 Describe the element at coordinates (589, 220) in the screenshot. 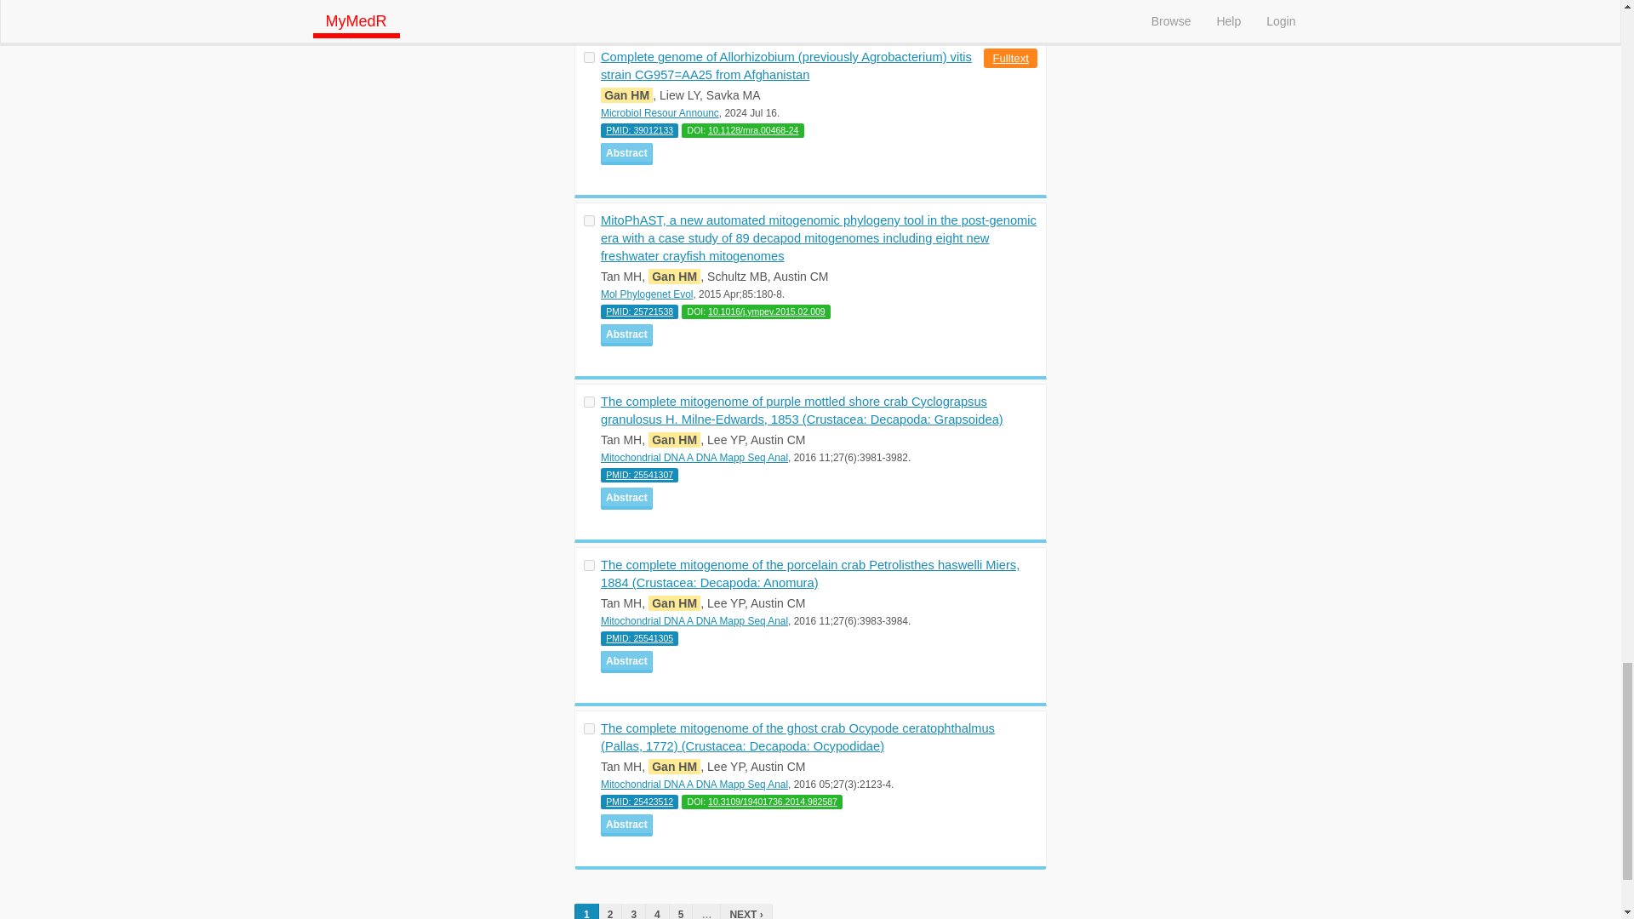

I see `on` at that location.